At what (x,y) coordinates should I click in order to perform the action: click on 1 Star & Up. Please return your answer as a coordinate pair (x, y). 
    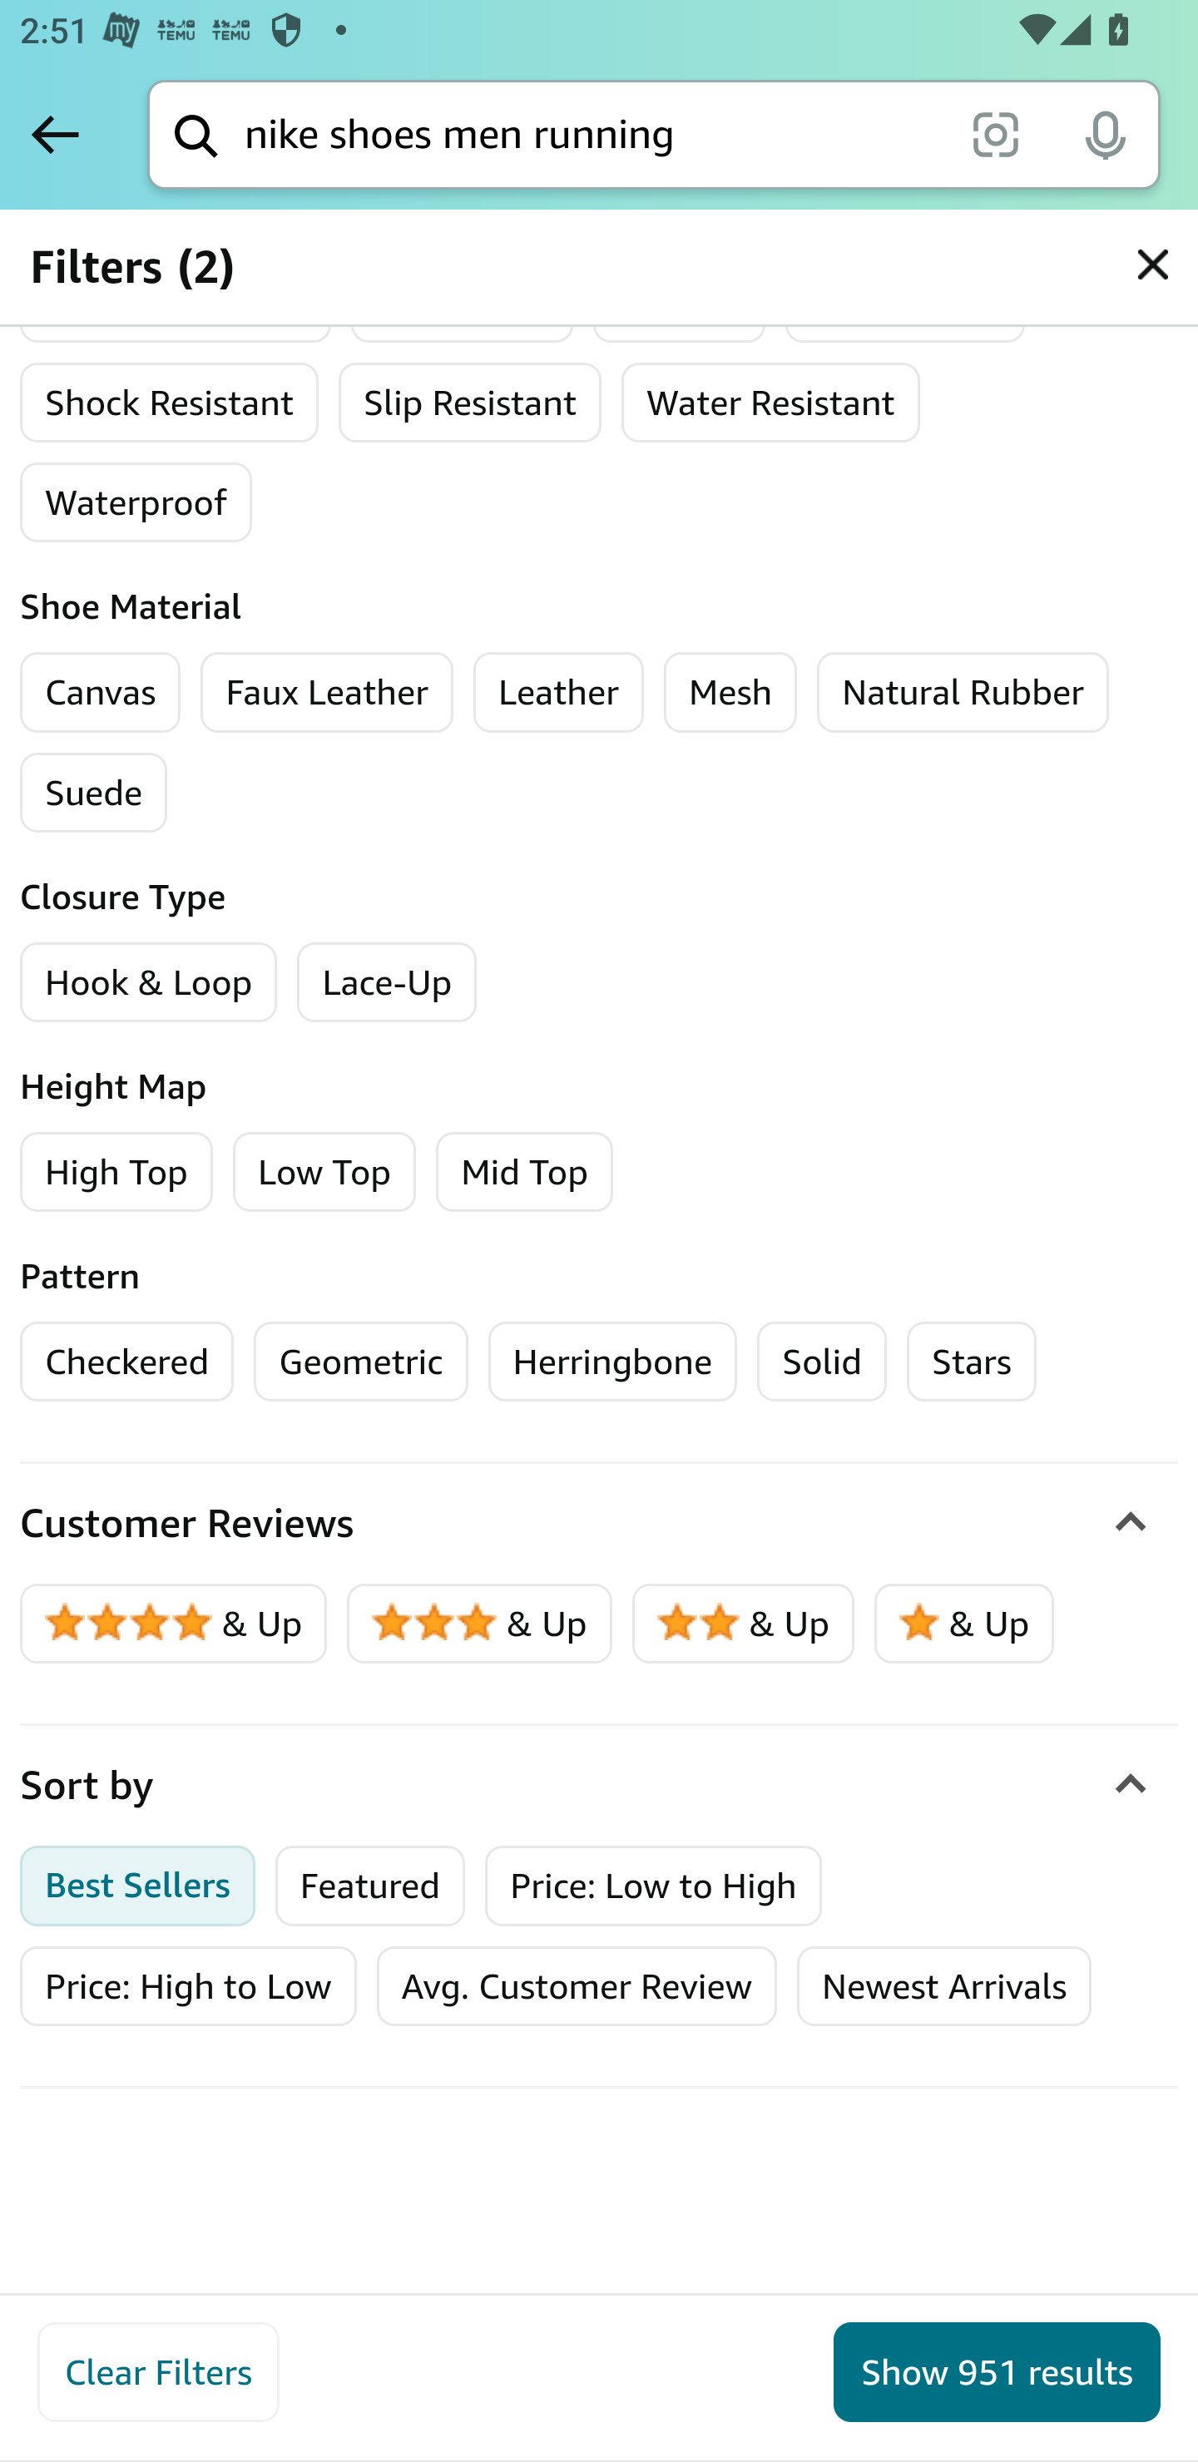
    Looking at the image, I should click on (963, 1624).